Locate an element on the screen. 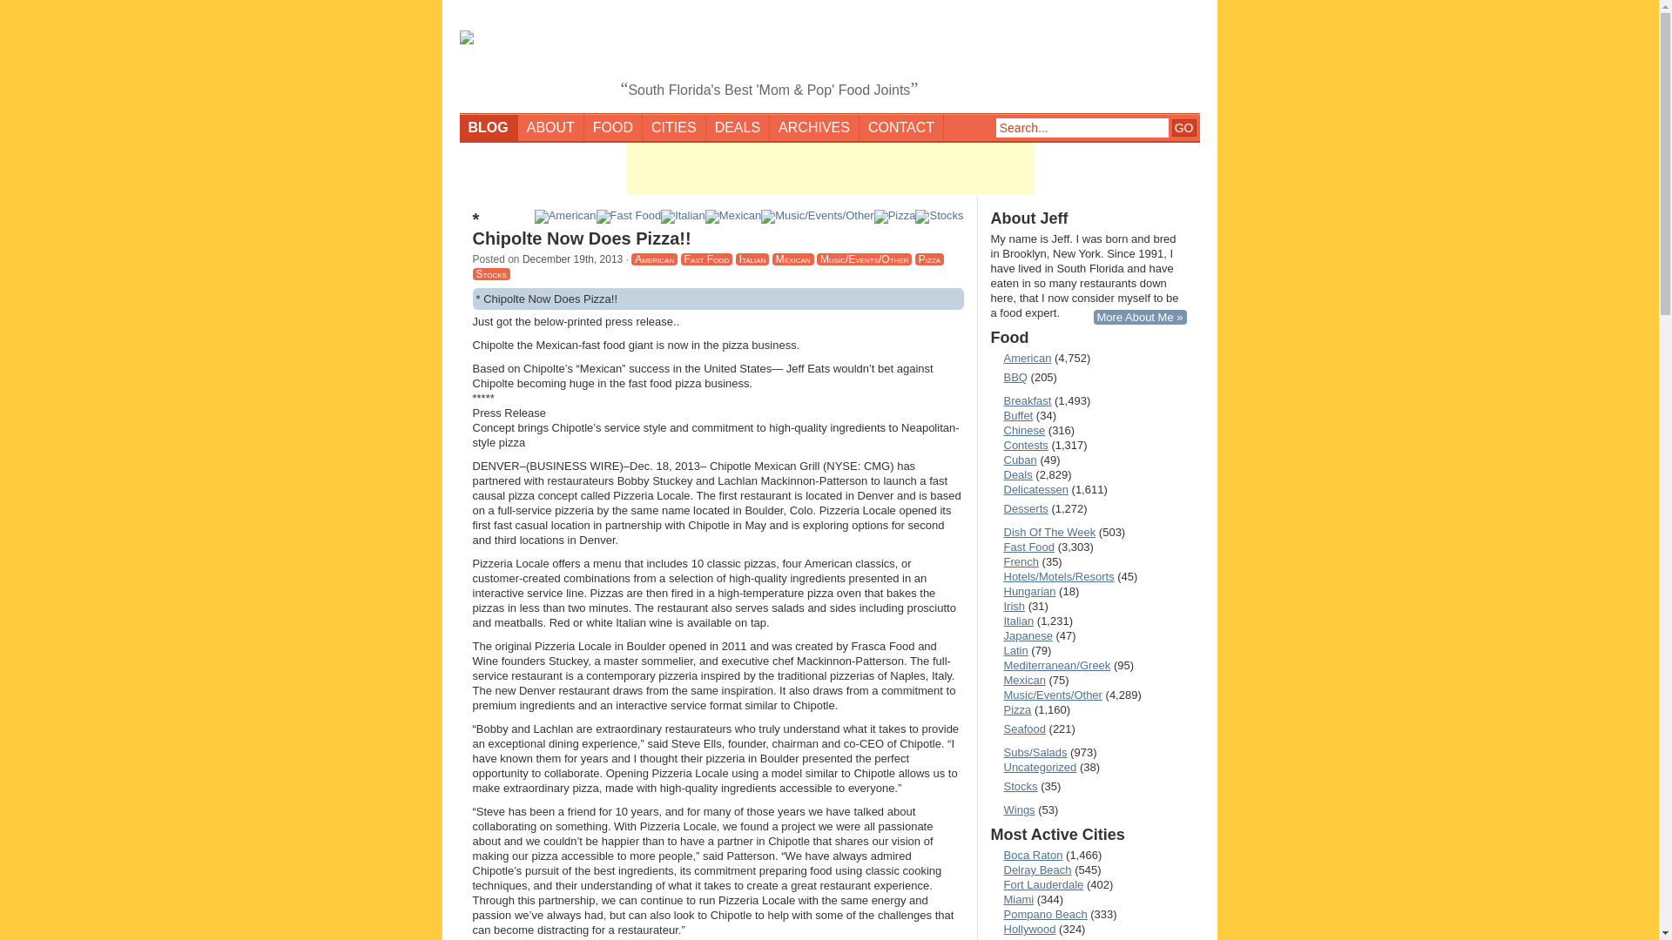 This screenshot has width=1672, height=940. BLOG is located at coordinates (489, 127).